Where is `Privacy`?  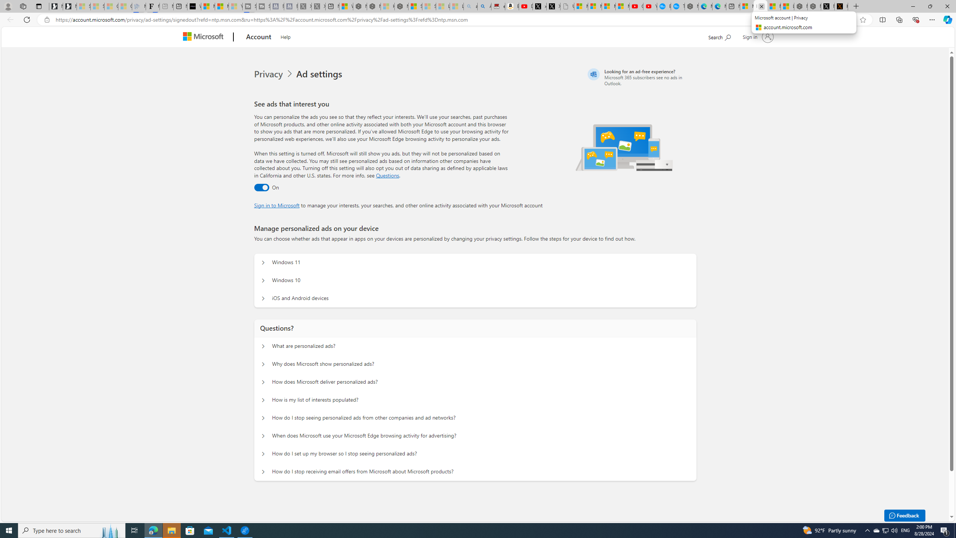
Privacy is located at coordinates (269, 74).